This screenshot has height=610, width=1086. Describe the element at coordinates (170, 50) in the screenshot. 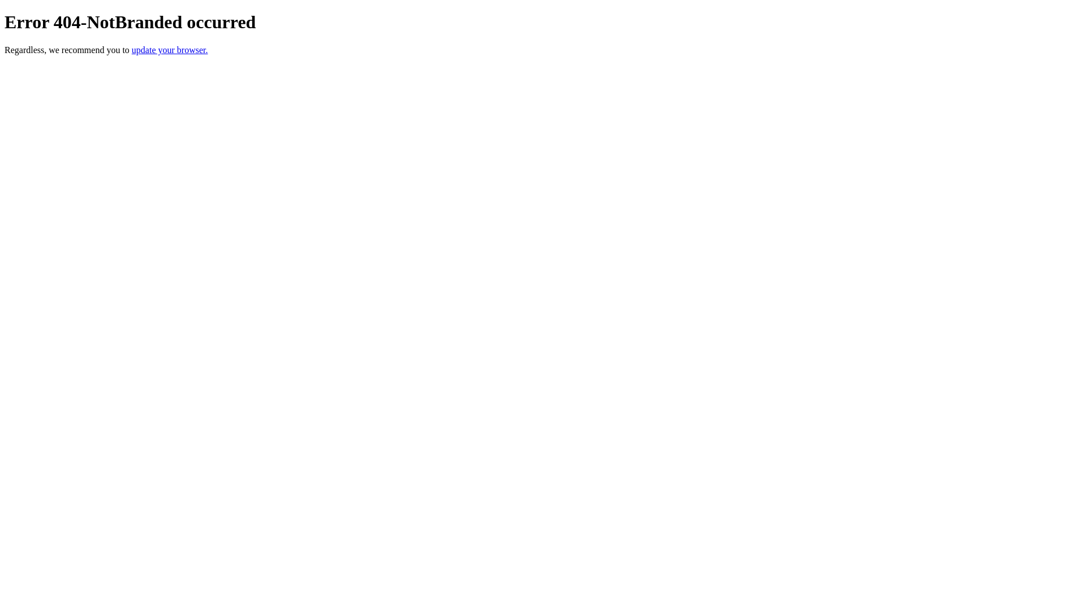

I see `update your browser.` at that location.